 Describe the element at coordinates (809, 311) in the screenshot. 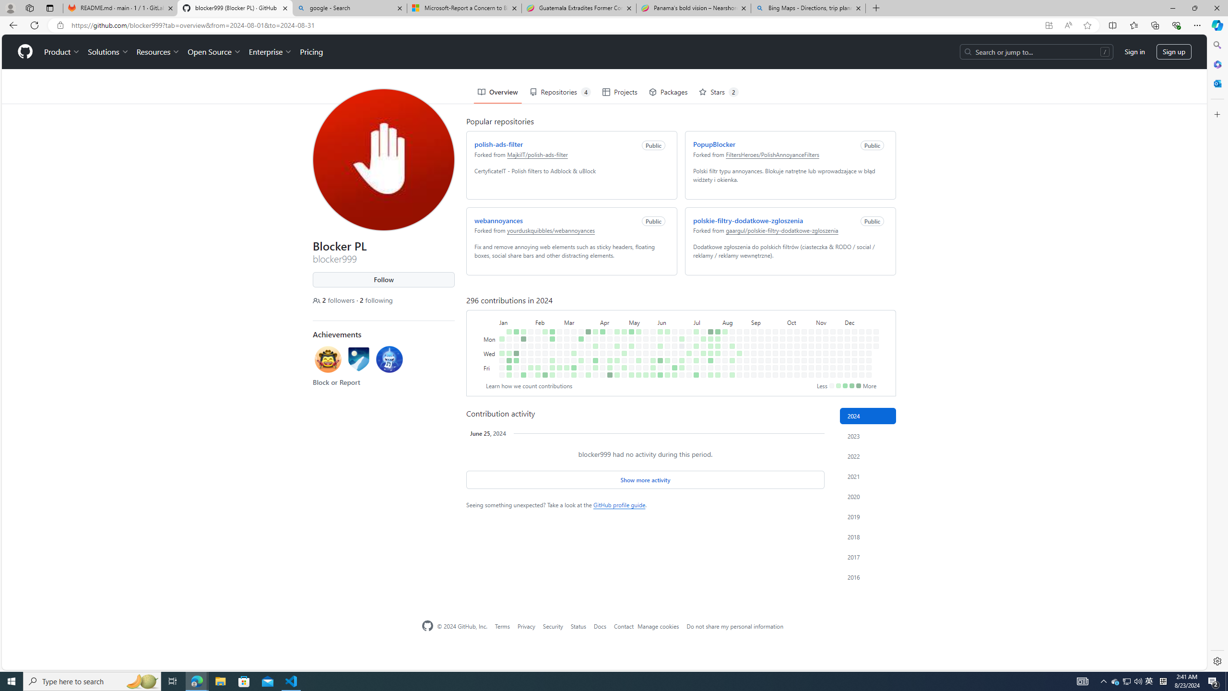

I see `No contributions on October 29th.` at that location.